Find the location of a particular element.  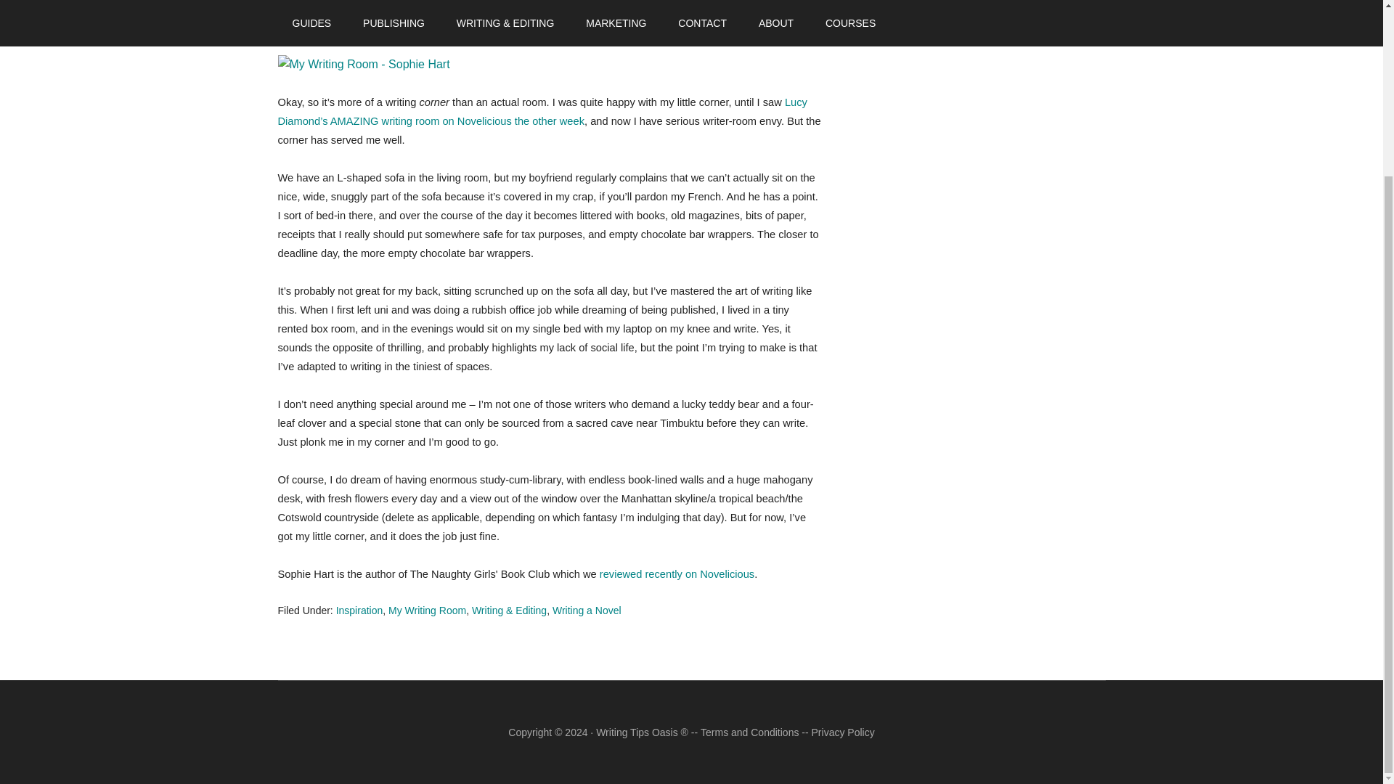

Terms and Conditions is located at coordinates (749, 732).